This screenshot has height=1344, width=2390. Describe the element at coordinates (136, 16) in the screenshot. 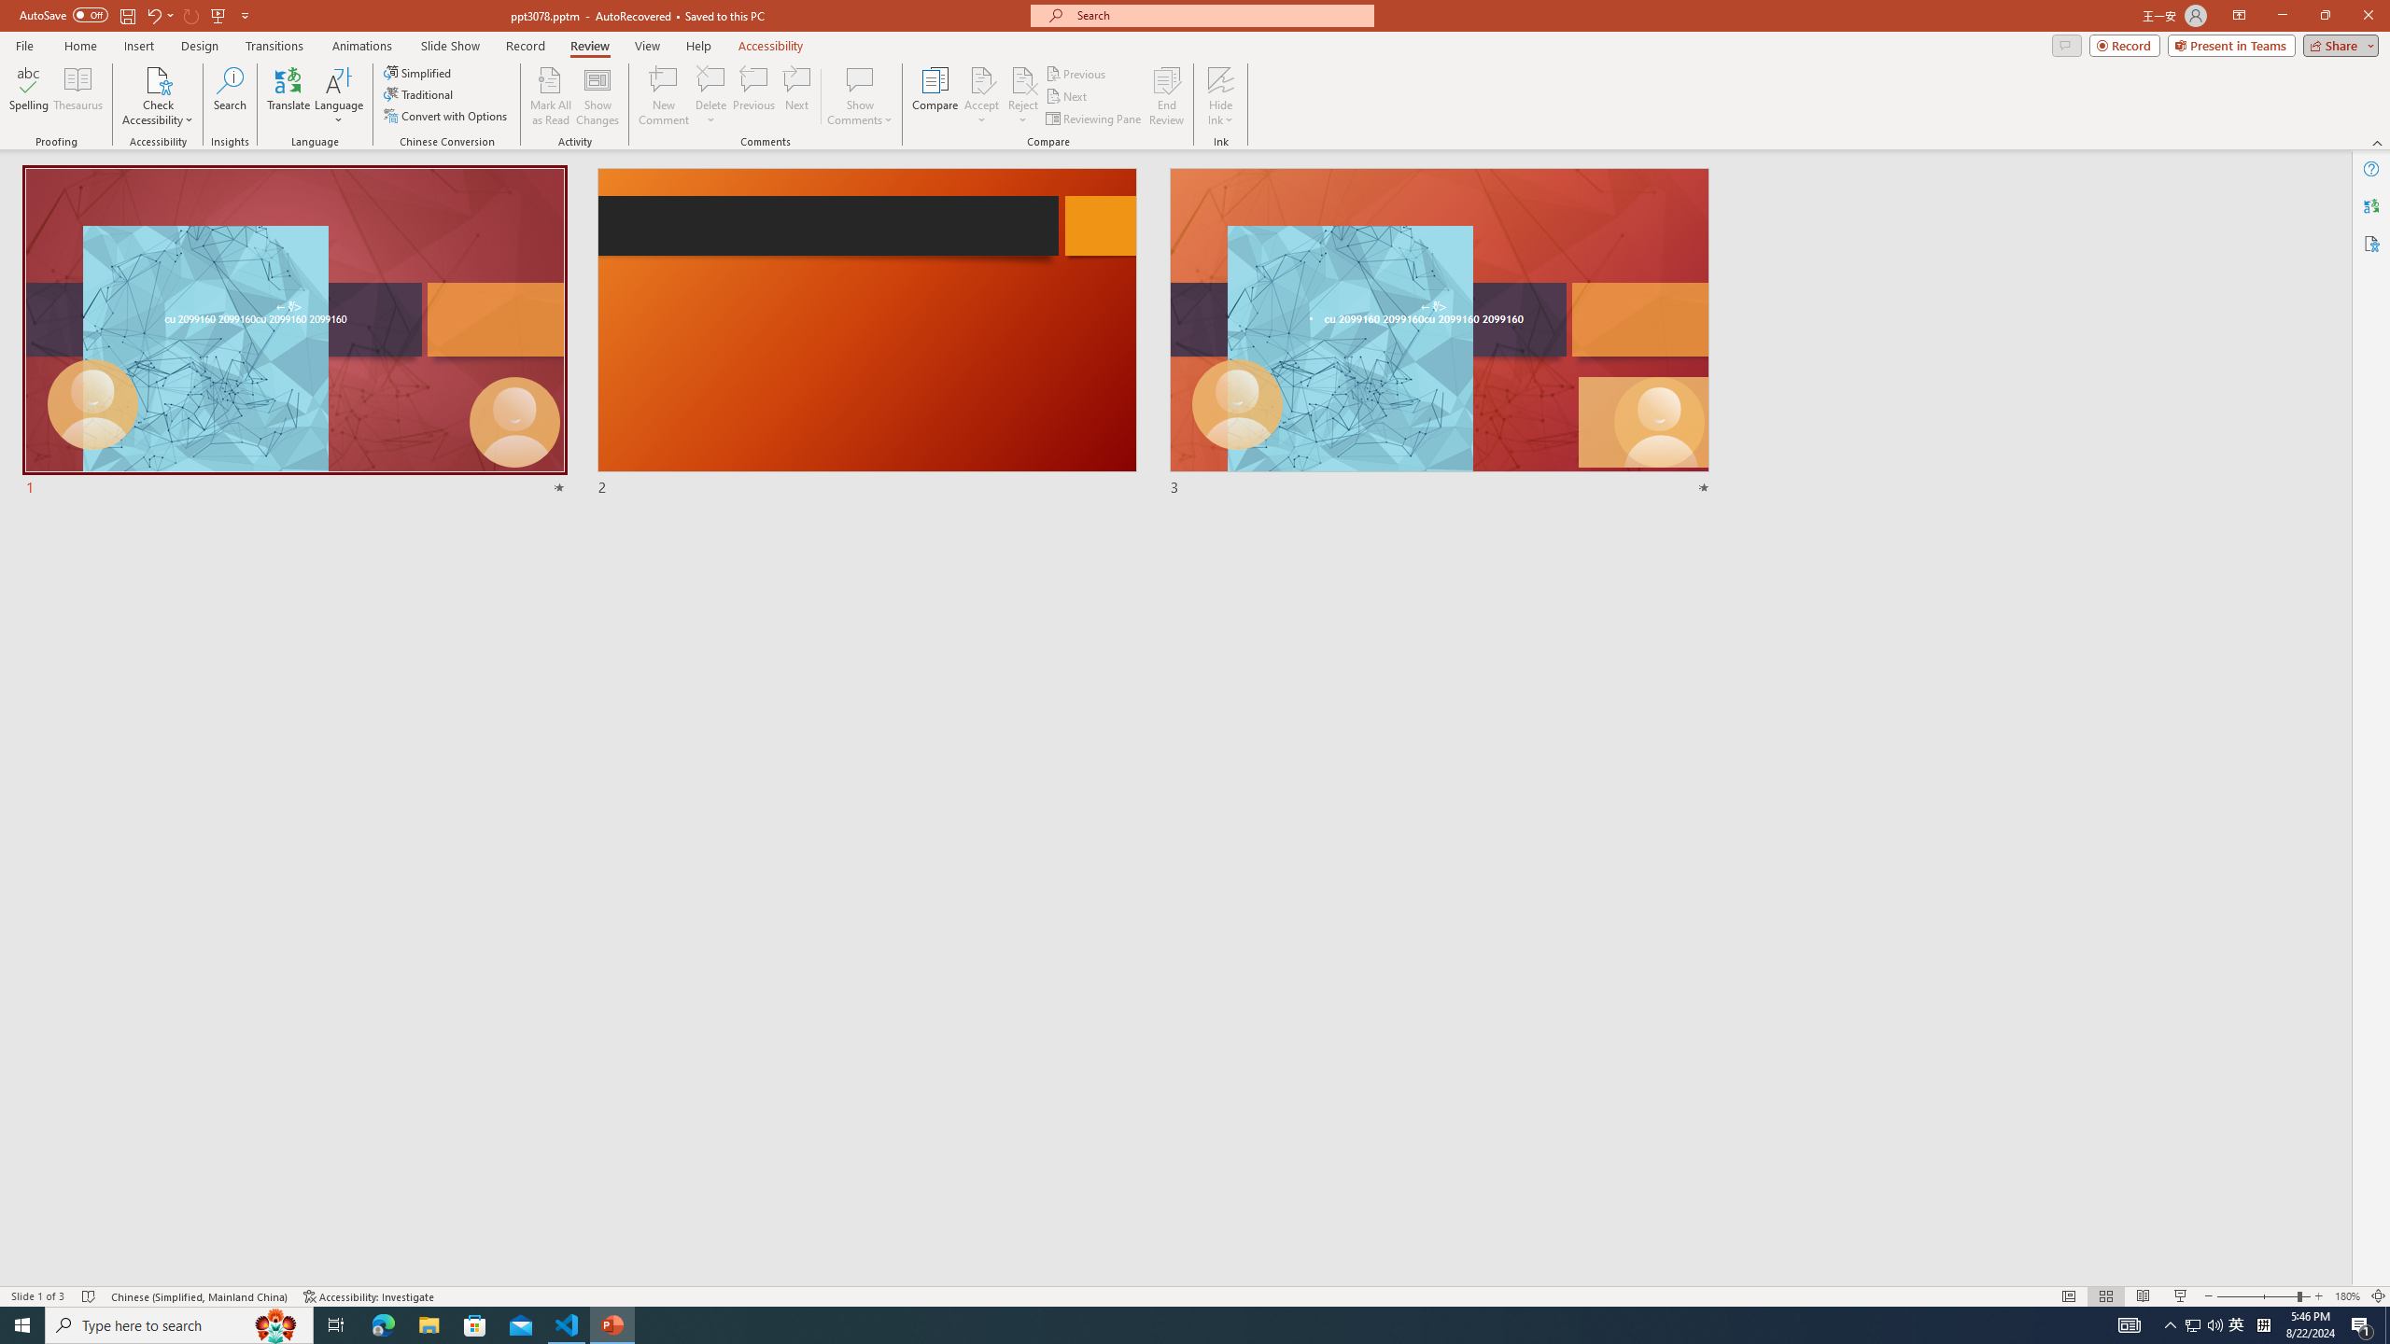

I see `Quick Access Toolbar` at that location.